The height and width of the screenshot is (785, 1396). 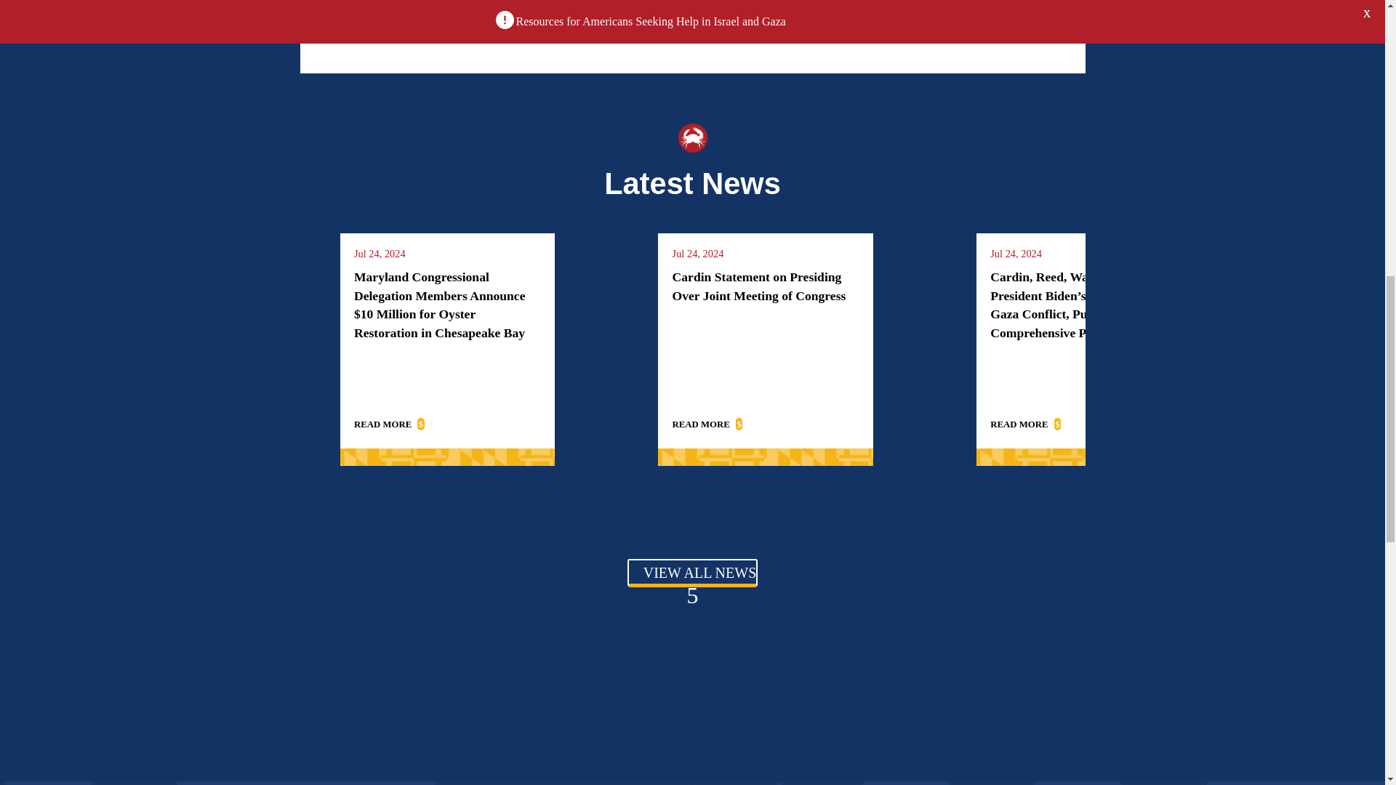 I want to click on Tweet, so click(x=830, y=6).